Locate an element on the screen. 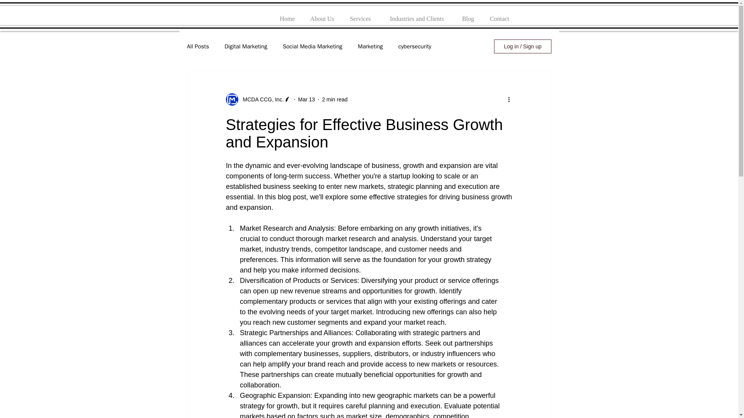  Digital Marketing is located at coordinates (246, 46).